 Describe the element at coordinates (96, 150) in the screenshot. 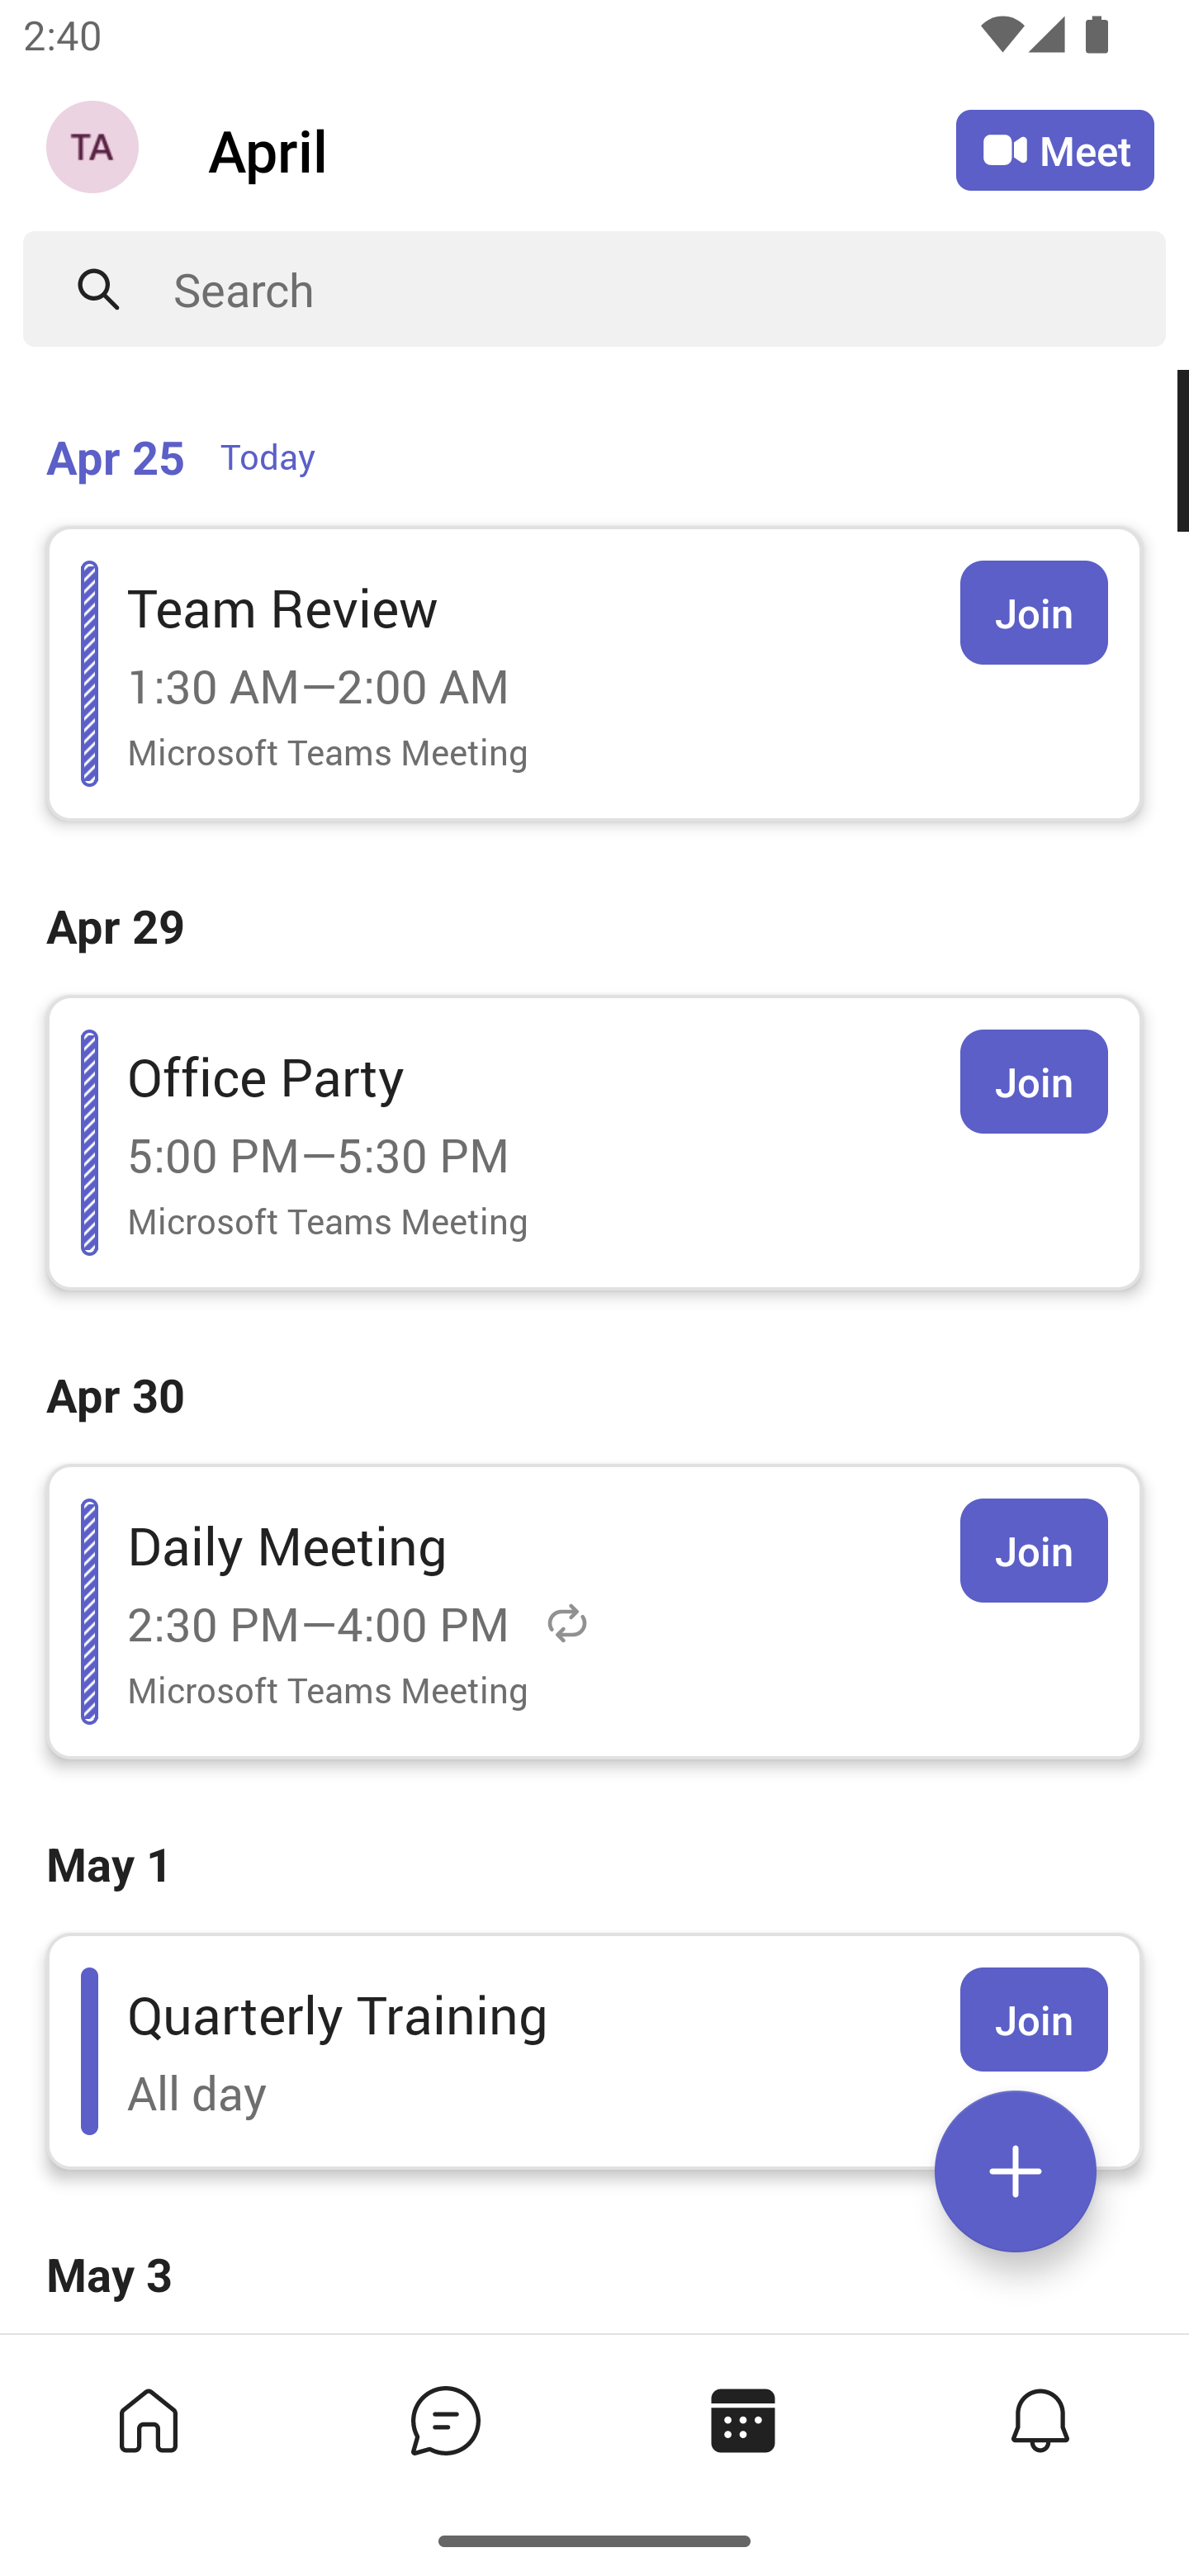

I see `Navigation` at that location.